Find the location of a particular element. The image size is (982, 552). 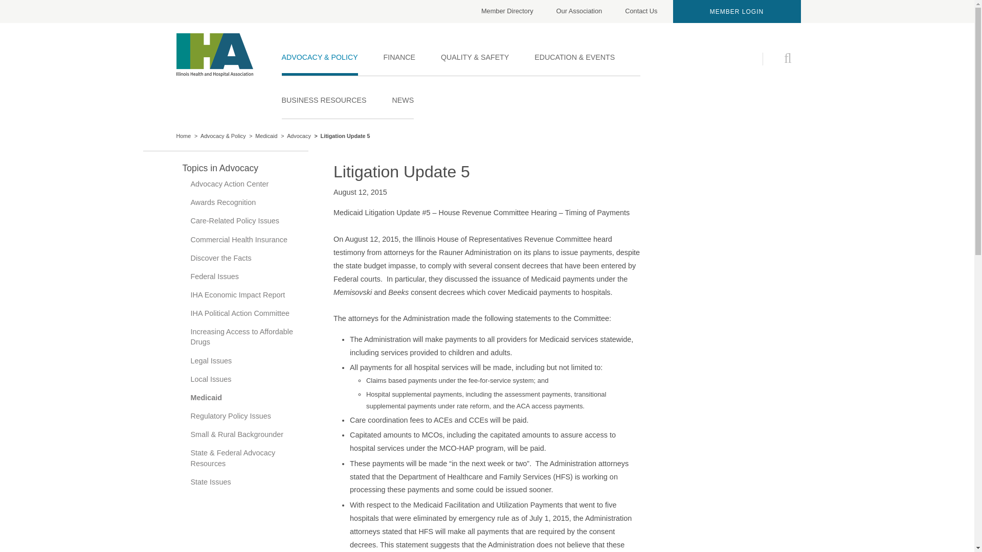

IHA Economic Impact Report is located at coordinates (248, 221).